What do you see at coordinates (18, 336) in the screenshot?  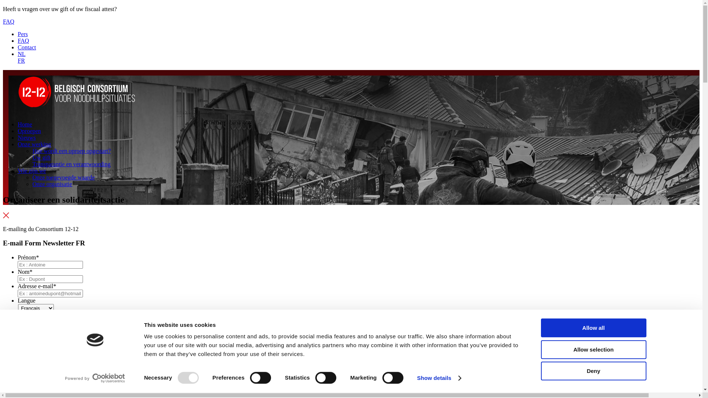 I see `Je m'inscris` at bounding box center [18, 336].